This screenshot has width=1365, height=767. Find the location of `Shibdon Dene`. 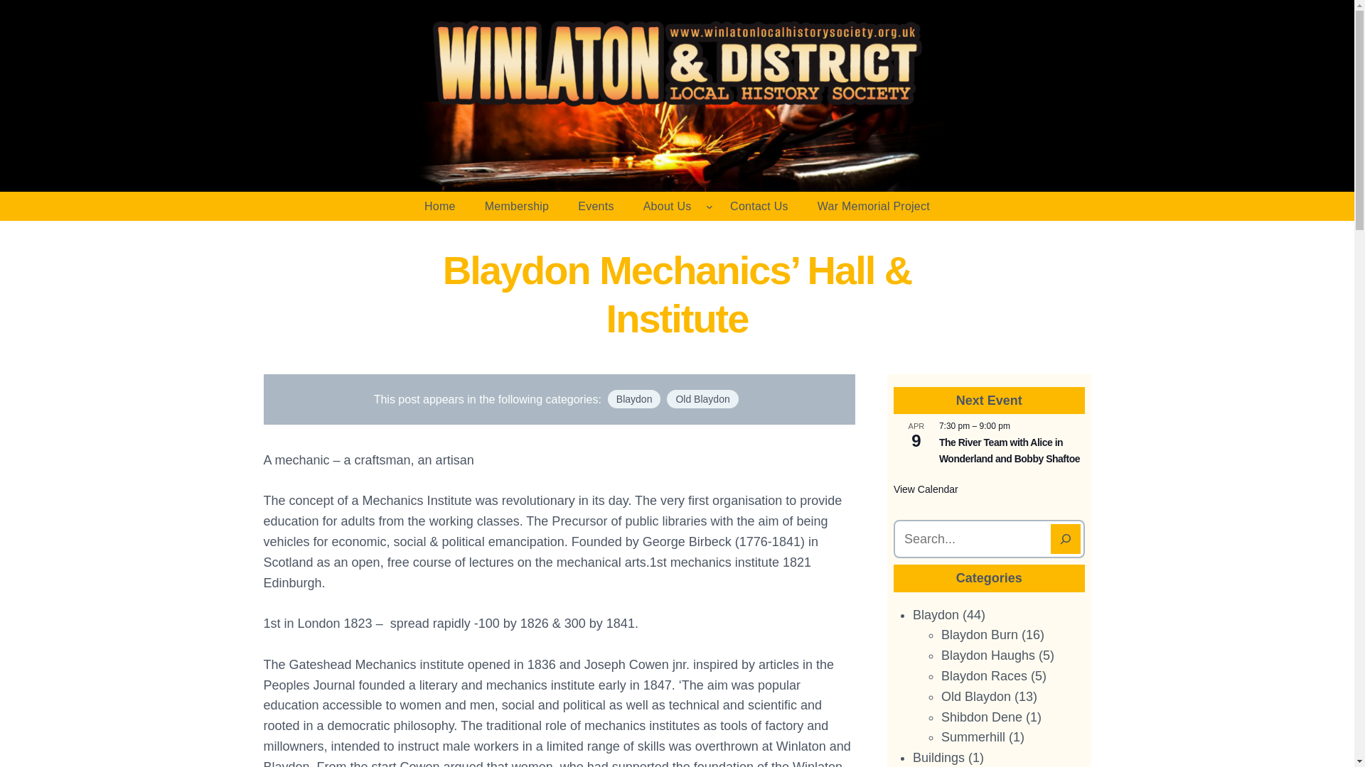

Shibdon Dene is located at coordinates (982, 717).